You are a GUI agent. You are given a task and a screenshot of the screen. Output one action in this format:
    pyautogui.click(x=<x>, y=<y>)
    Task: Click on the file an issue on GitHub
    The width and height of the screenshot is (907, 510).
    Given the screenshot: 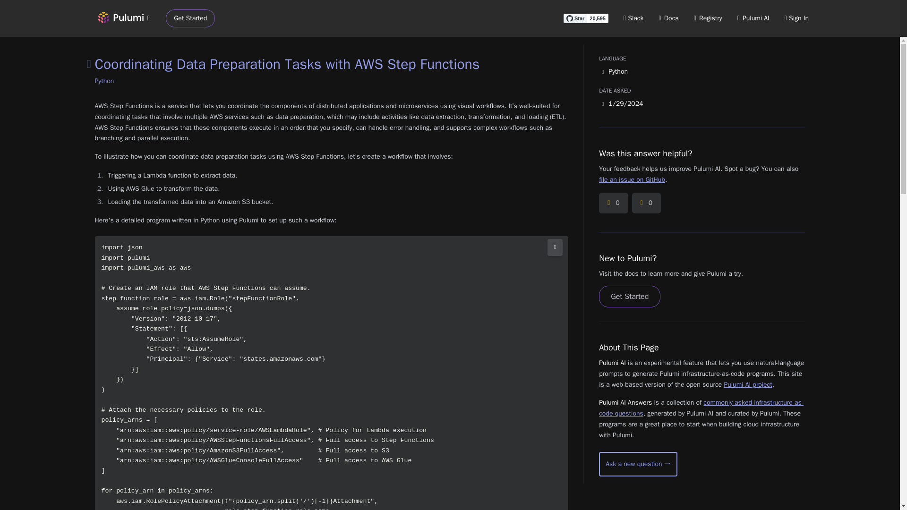 What is the action you would take?
    pyautogui.click(x=632, y=179)
    